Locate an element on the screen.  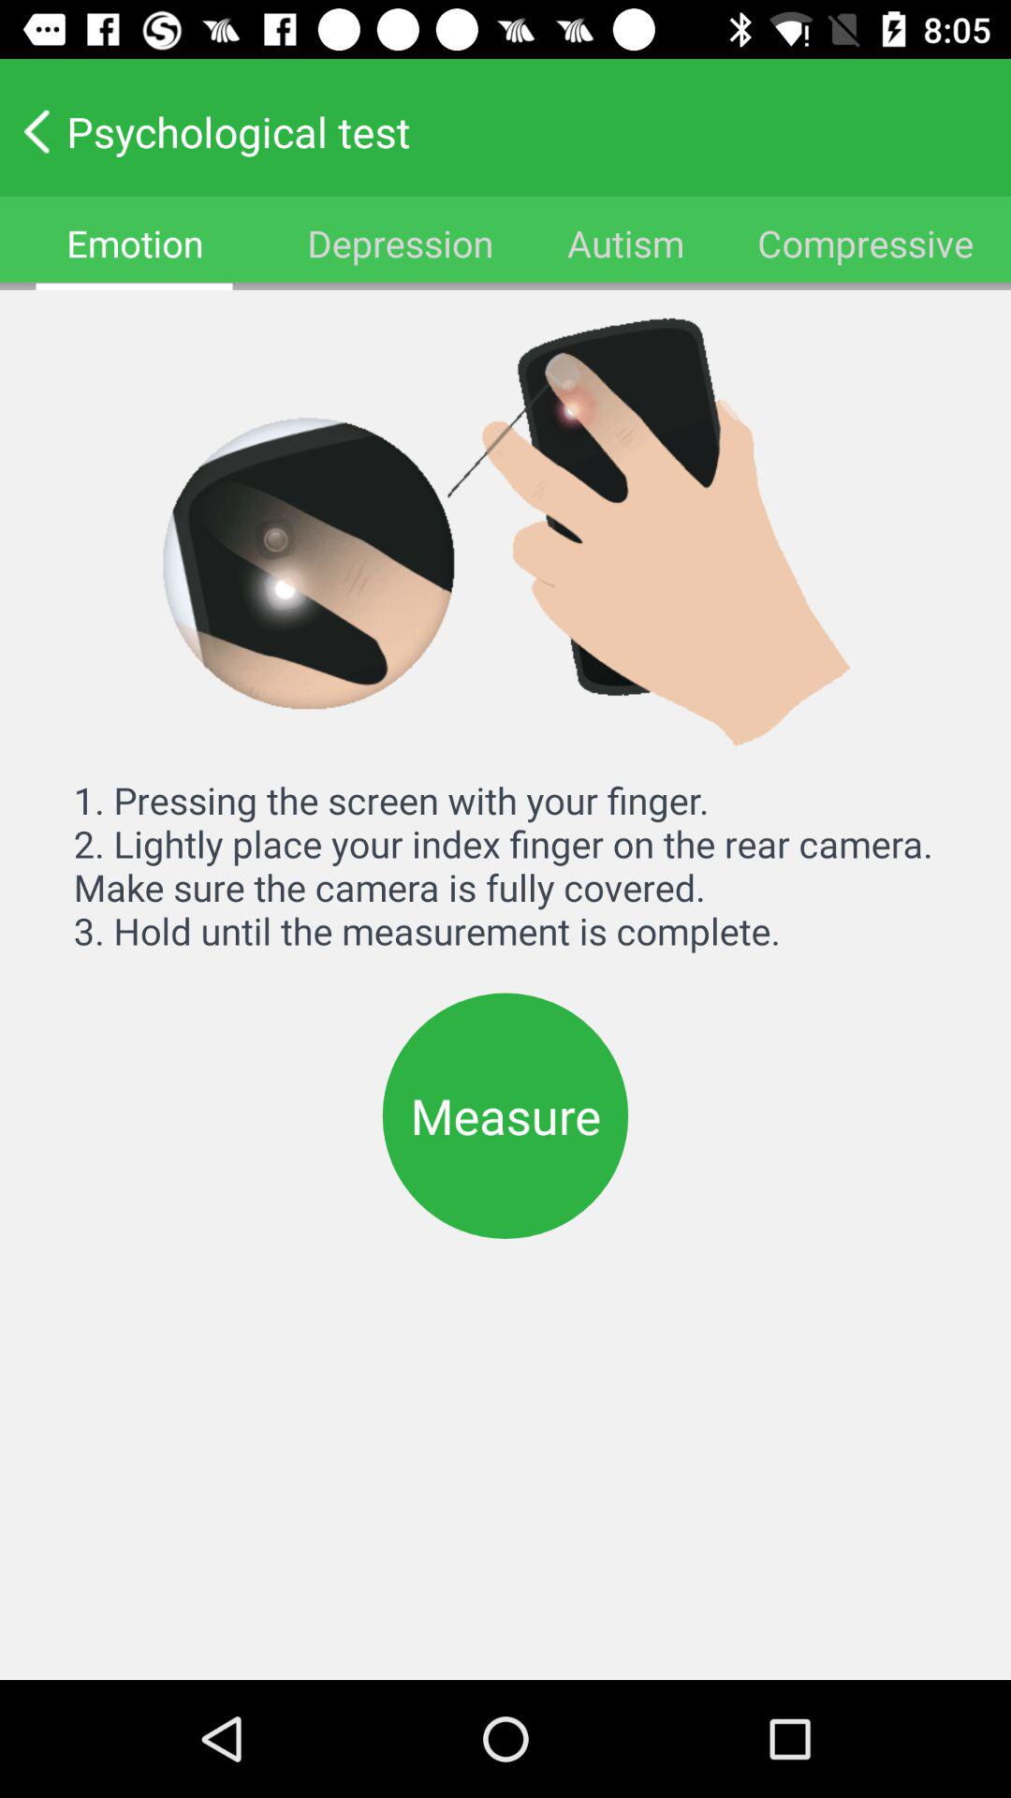
click the item to the right of the autism icon is located at coordinates (866, 243).